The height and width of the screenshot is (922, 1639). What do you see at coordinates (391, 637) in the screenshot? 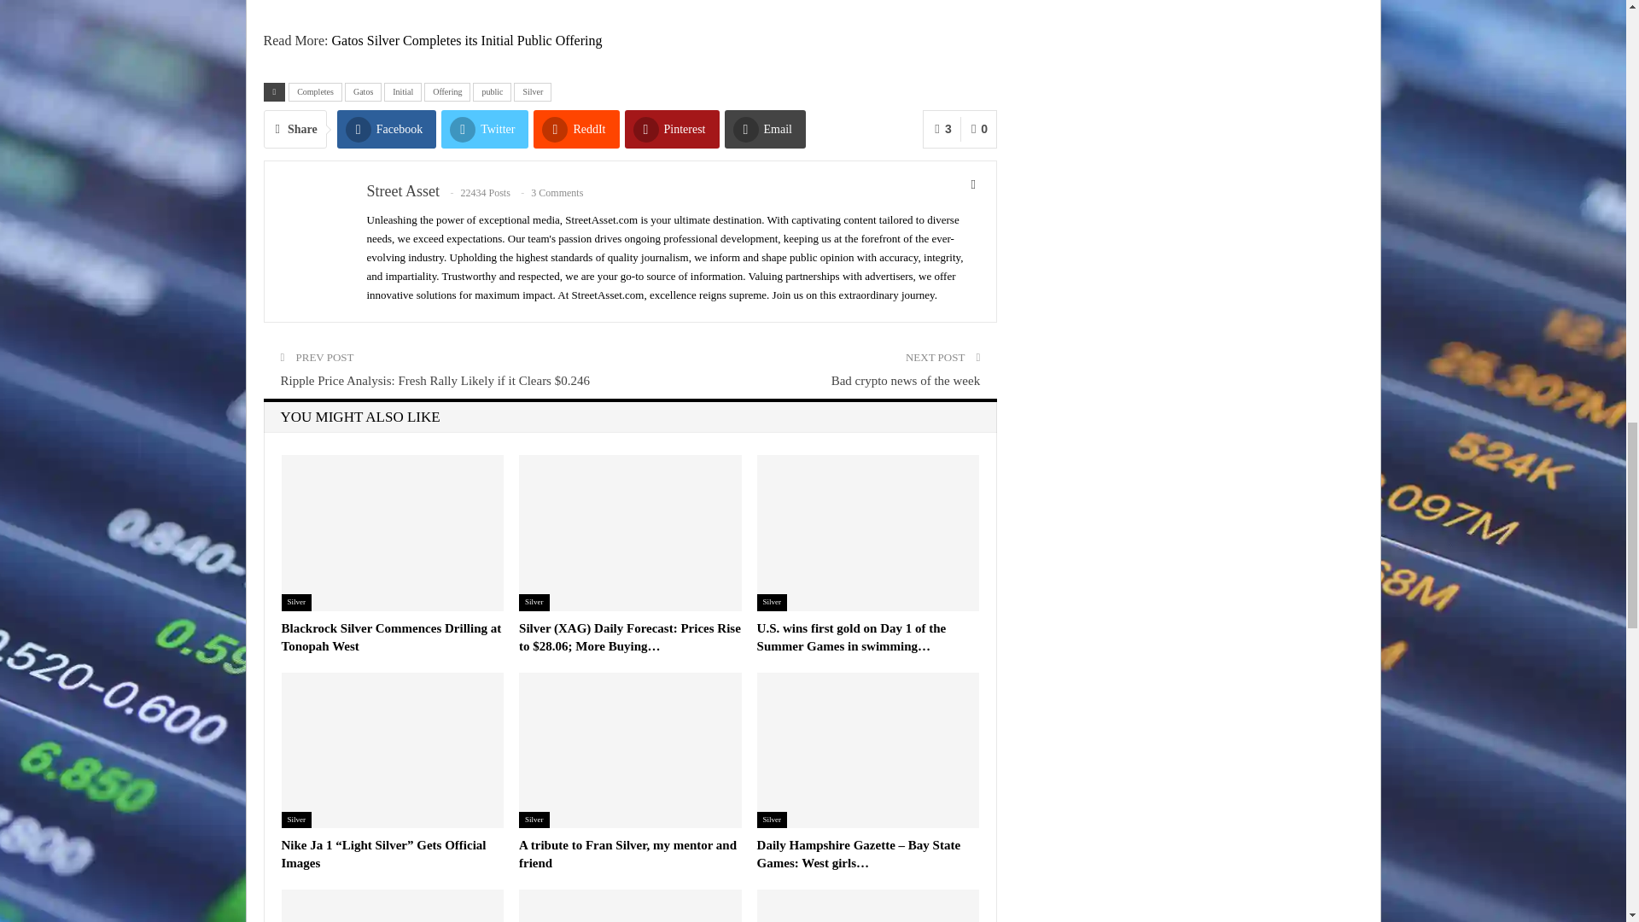
I see `Blackrock Silver Commences Drilling at Tonopah West` at bounding box center [391, 637].